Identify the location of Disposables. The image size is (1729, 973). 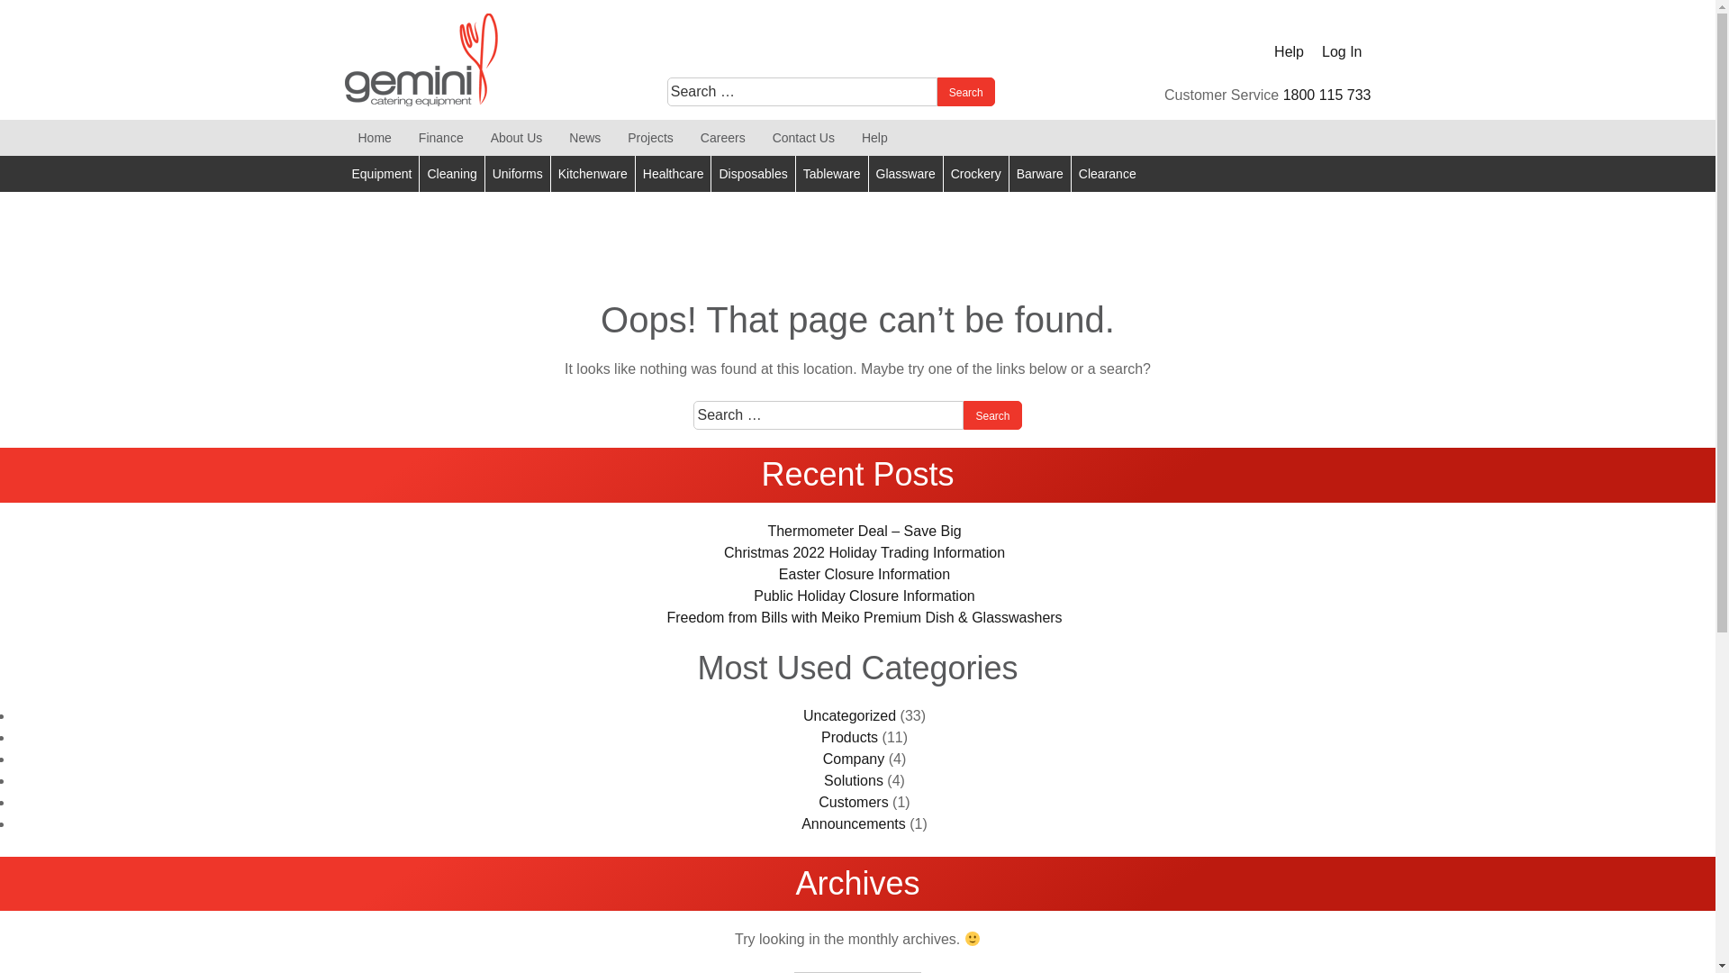
(753, 174).